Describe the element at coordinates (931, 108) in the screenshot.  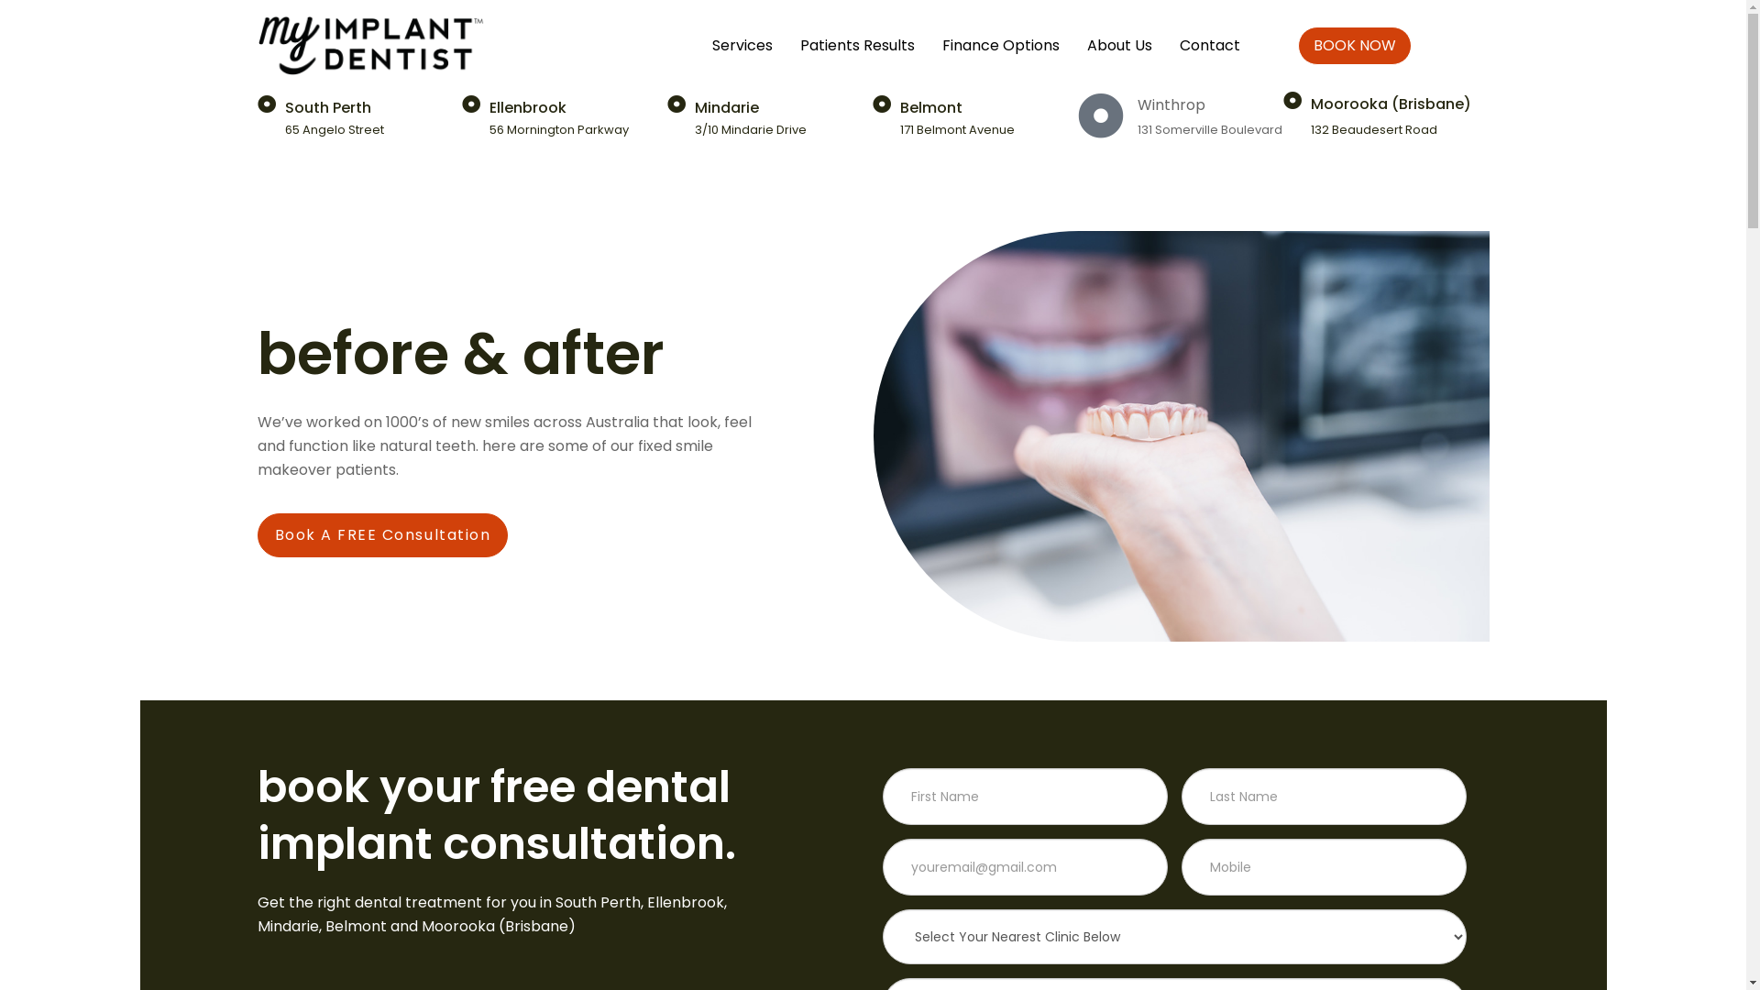
I see `Belmont` at that location.